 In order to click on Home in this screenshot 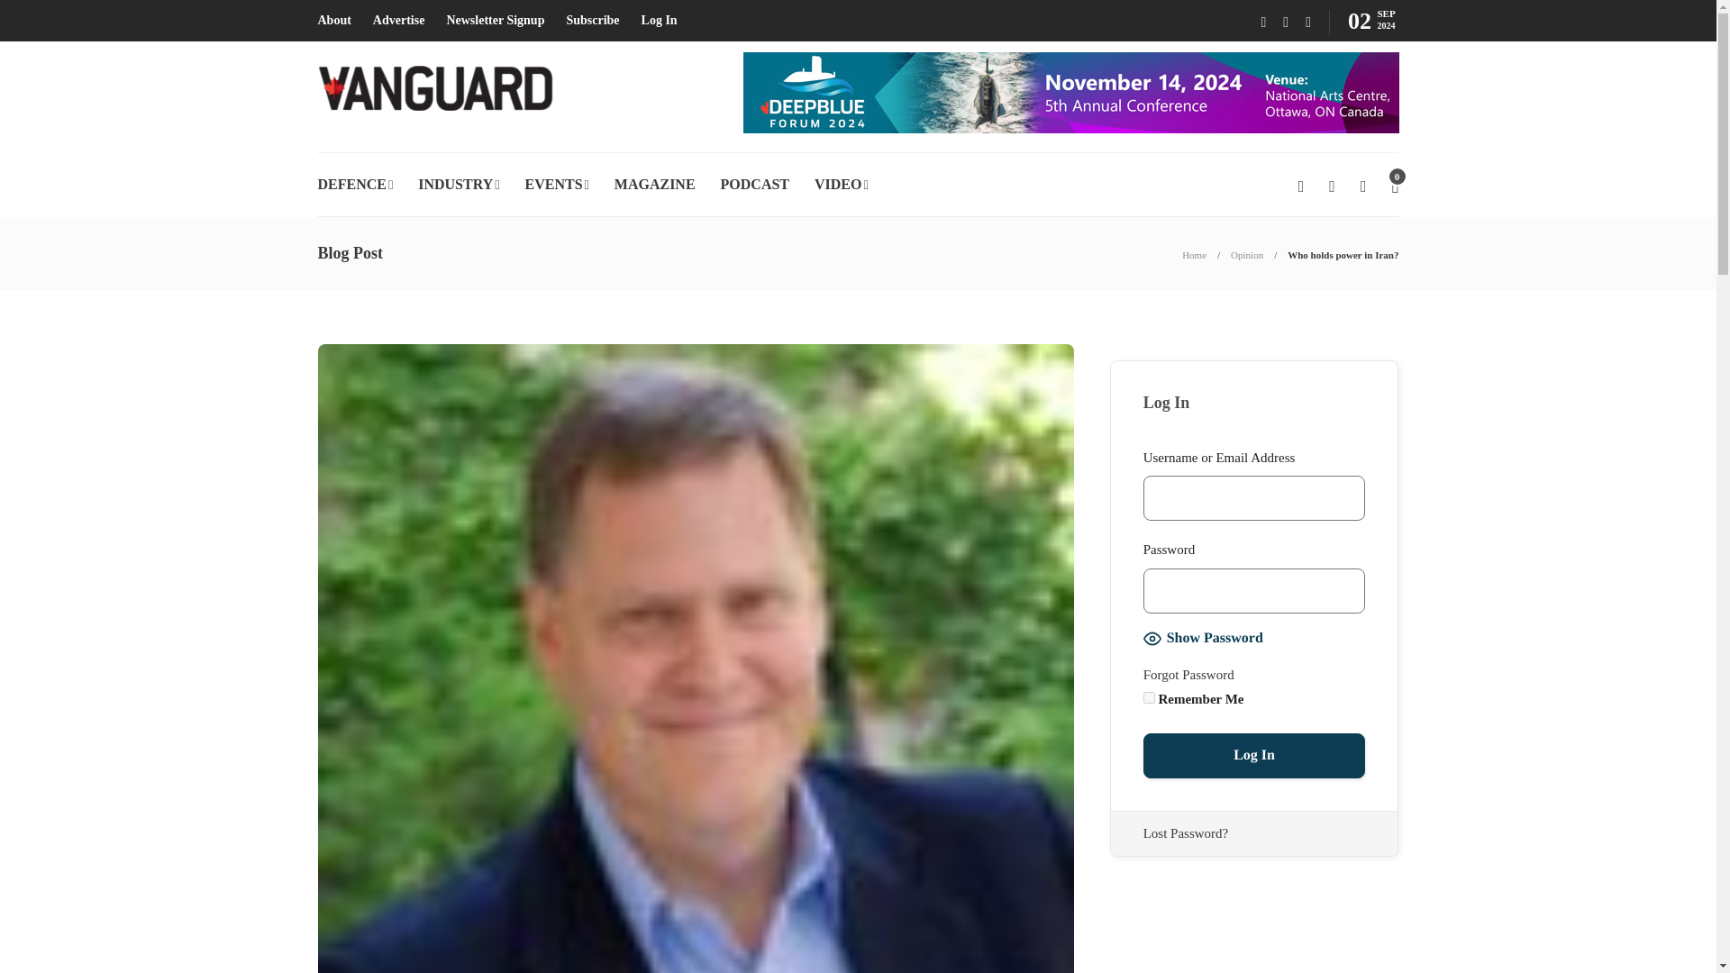, I will do `click(1193, 254)`.